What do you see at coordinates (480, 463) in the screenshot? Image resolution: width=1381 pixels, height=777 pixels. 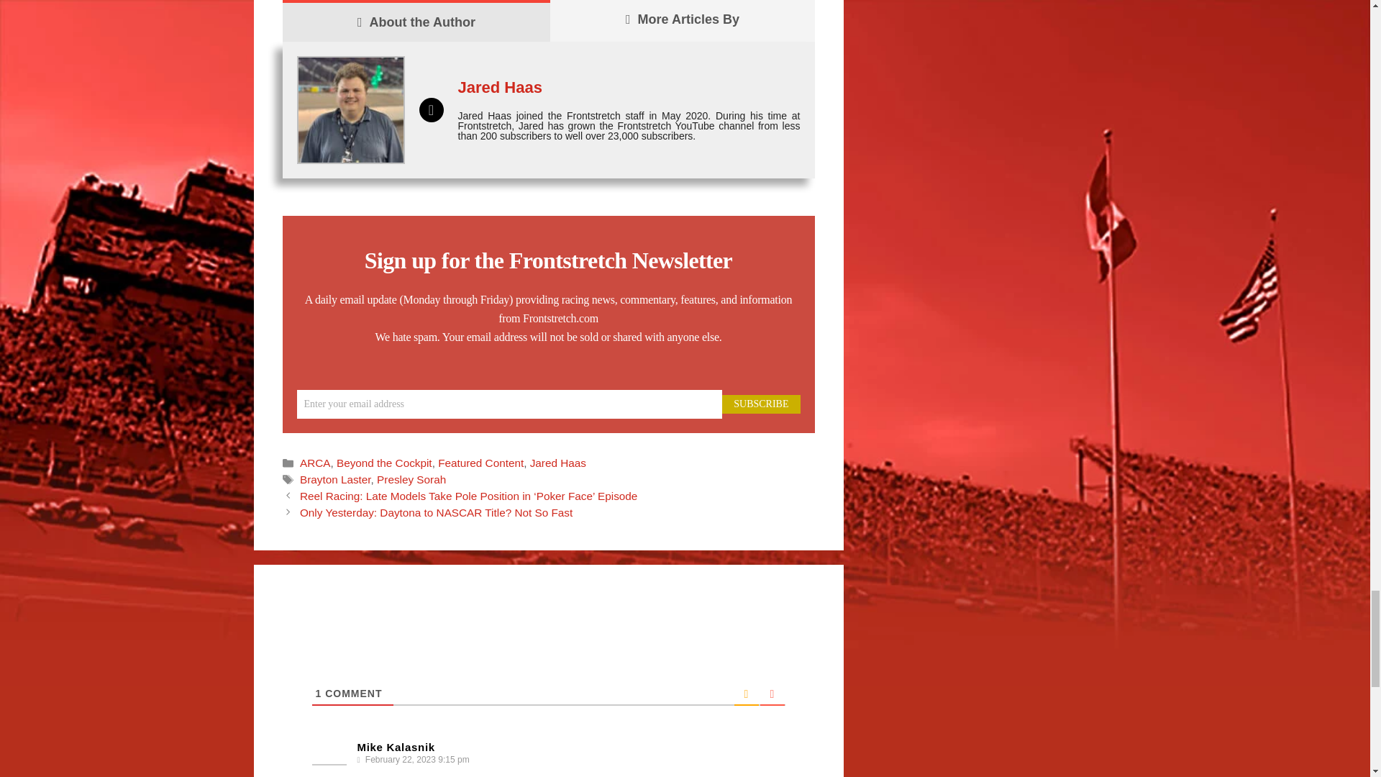 I see `Featured Content` at bounding box center [480, 463].